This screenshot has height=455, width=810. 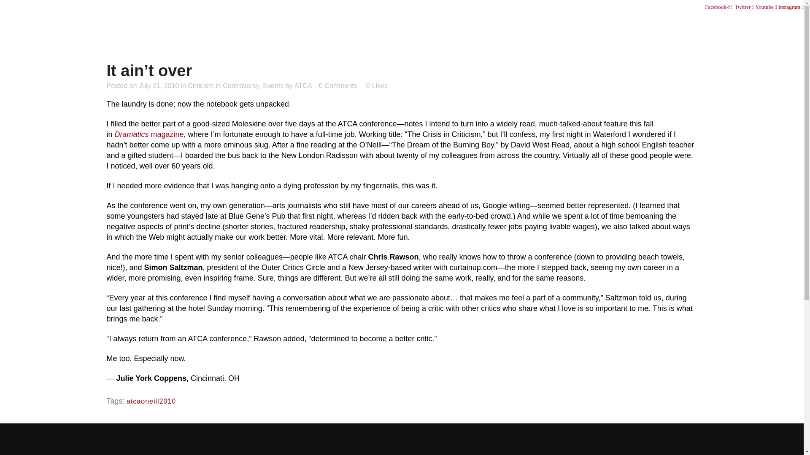 I want to click on CONTACT US, so click(x=627, y=7).